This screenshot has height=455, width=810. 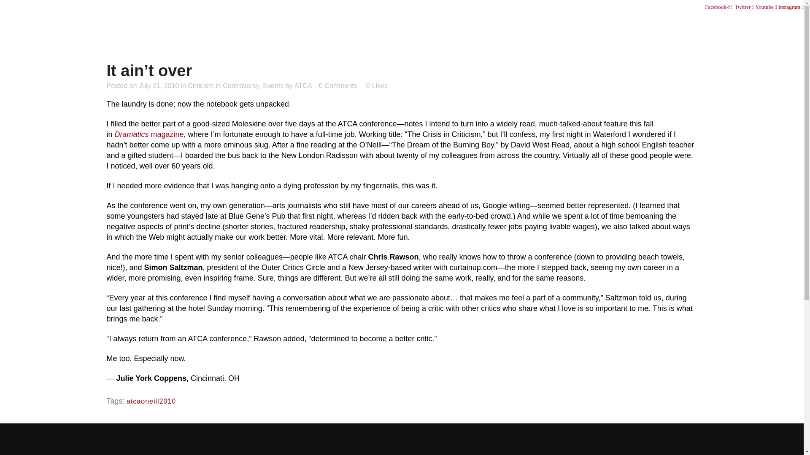 I want to click on CONTACT US, so click(x=627, y=7).